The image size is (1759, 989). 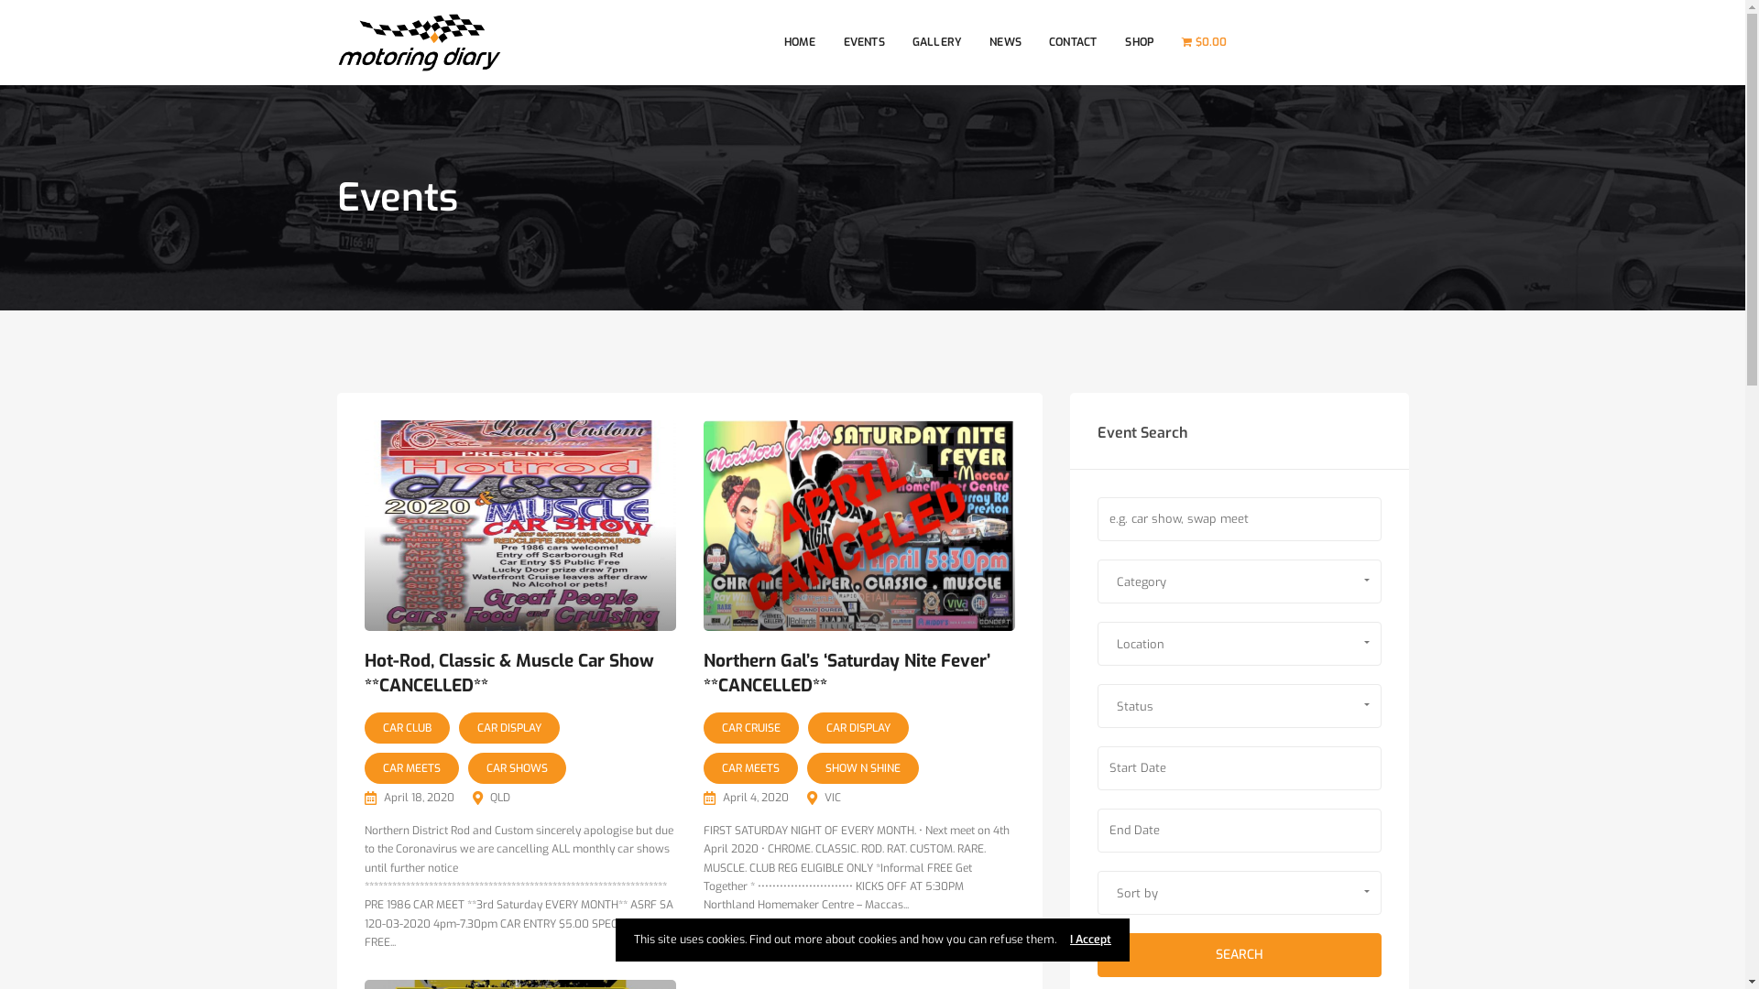 I want to click on Hot-Rod, Classic & Muscle Car Show **CANCELLED**, so click(x=509, y=673).